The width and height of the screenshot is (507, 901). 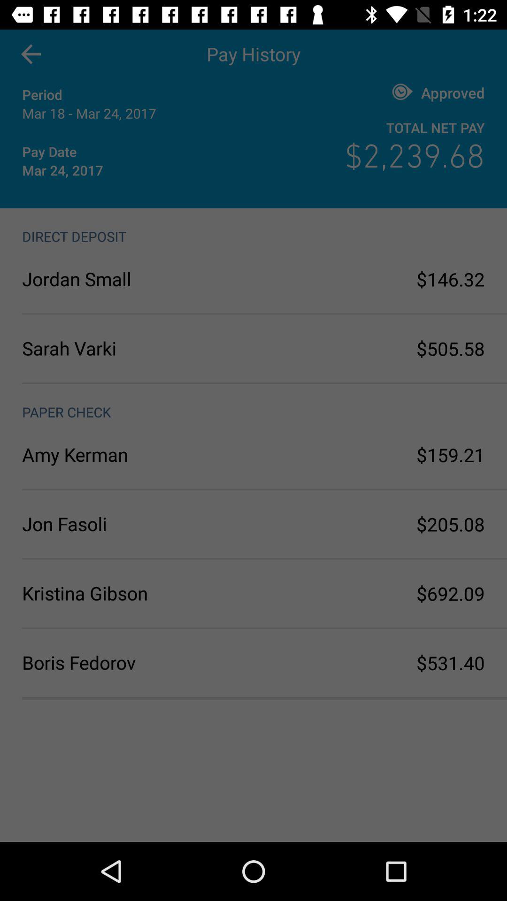 What do you see at coordinates (31, 54) in the screenshot?
I see `go back` at bounding box center [31, 54].